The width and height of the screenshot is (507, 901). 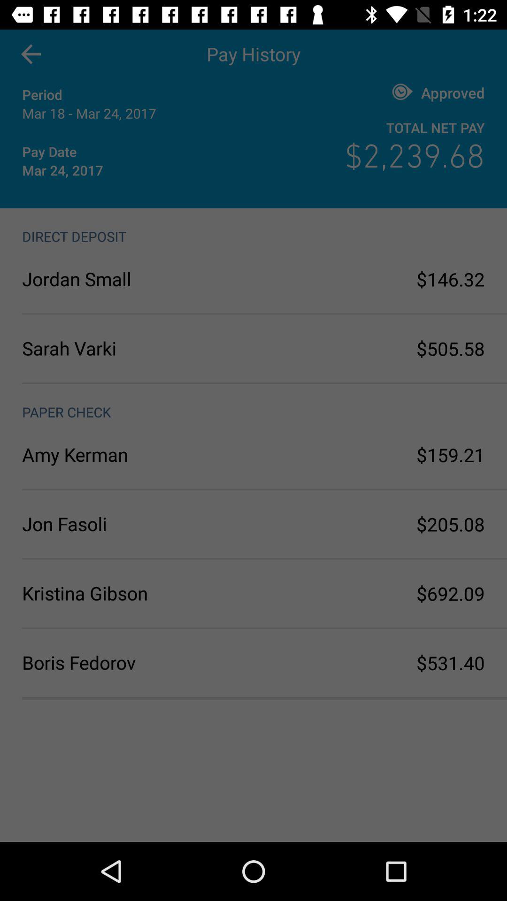 What do you see at coordinates (31, 54) in the screenshot?
I see `go back` at bounding box center [31, 54].